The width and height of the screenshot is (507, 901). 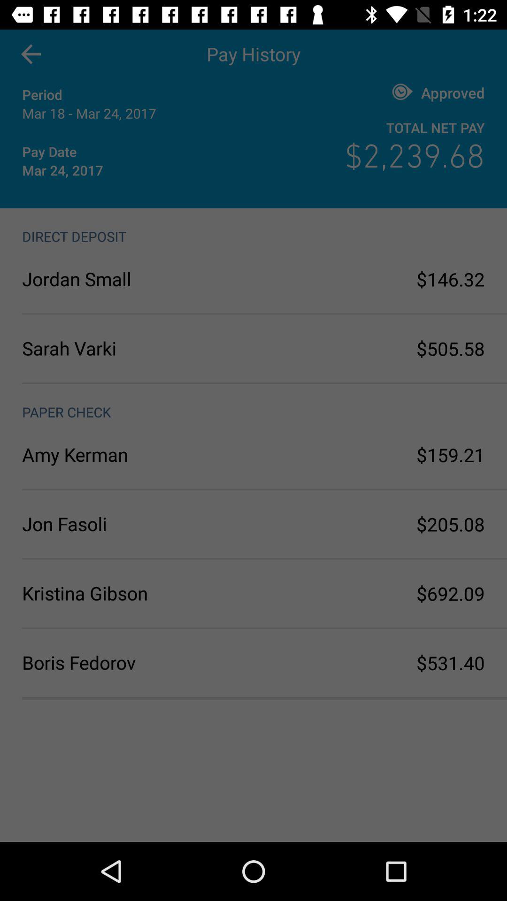 What do you see at coordinates (31, 54) in the screenshot?
I see `go back` at bounding box center [31, 54].